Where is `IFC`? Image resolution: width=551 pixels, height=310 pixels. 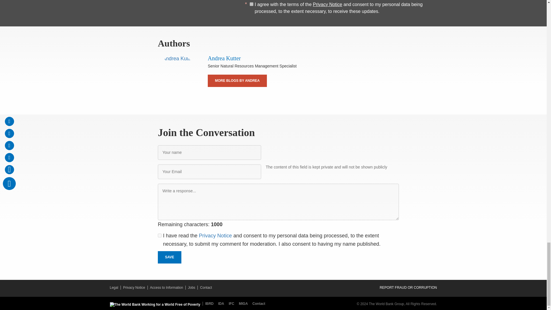 IFC is located at coordinates (232, 303).